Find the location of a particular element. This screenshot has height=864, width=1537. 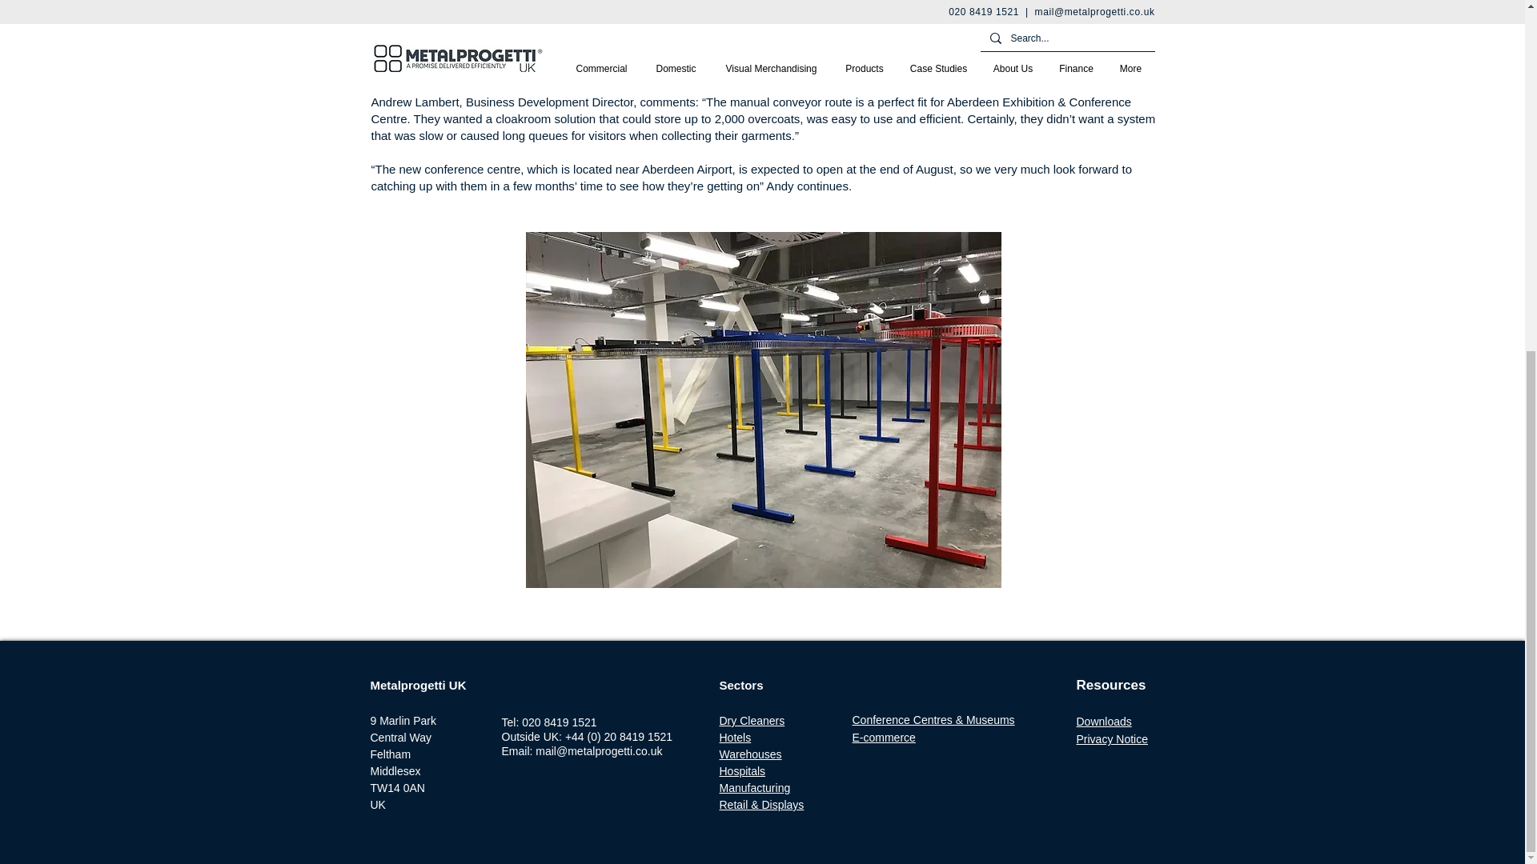

Warehouses is located at coordinates (749, 754).